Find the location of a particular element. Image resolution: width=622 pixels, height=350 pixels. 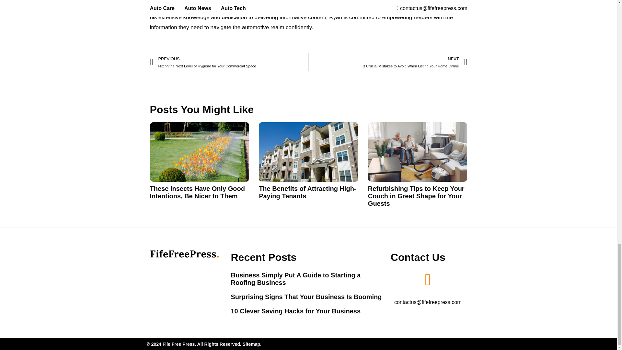

These Insects Have Only Good Intentions, Be Nicer to Them is located at coordinates (197, 192).